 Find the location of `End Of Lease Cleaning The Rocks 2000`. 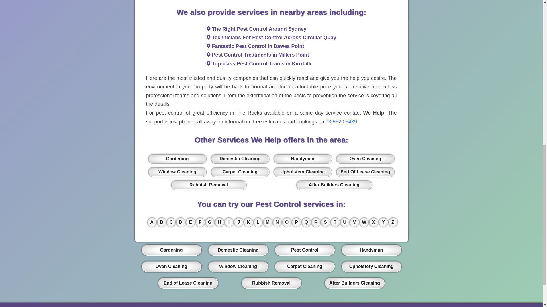

End Of Lease Cleaning The Rocks 2000 is located at coordinates (365, 172).